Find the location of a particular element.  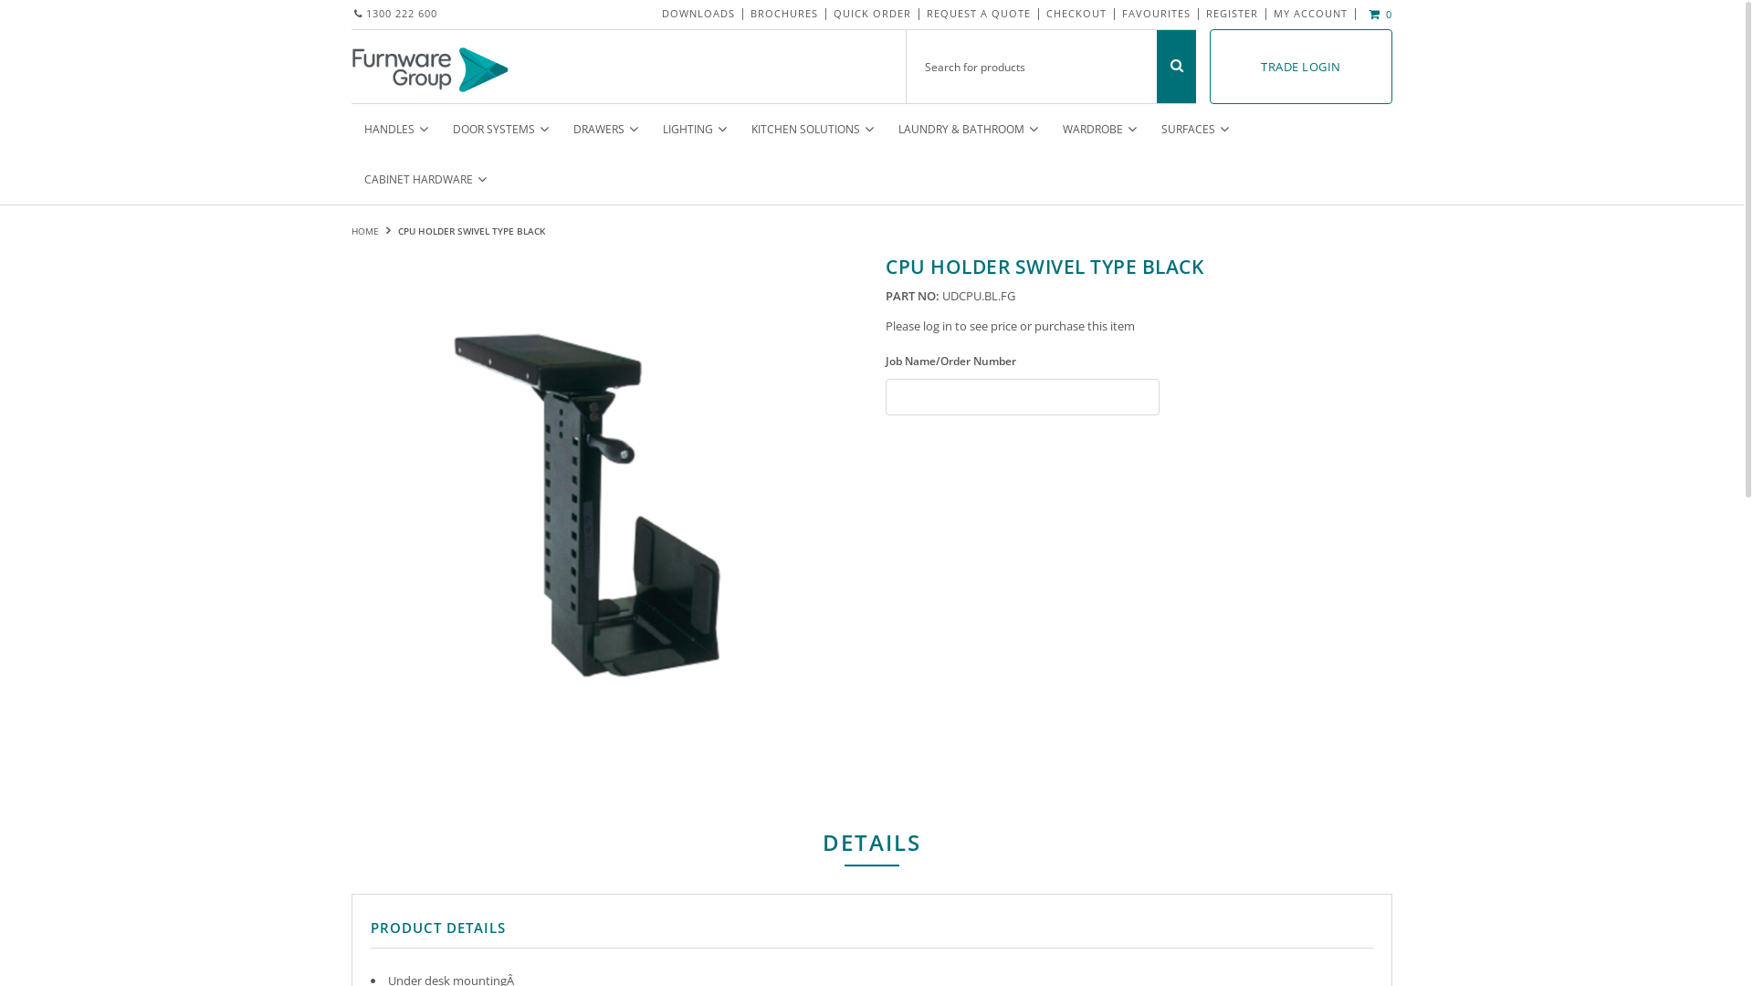

1300 222 600 is located at coordinates (394, 15).